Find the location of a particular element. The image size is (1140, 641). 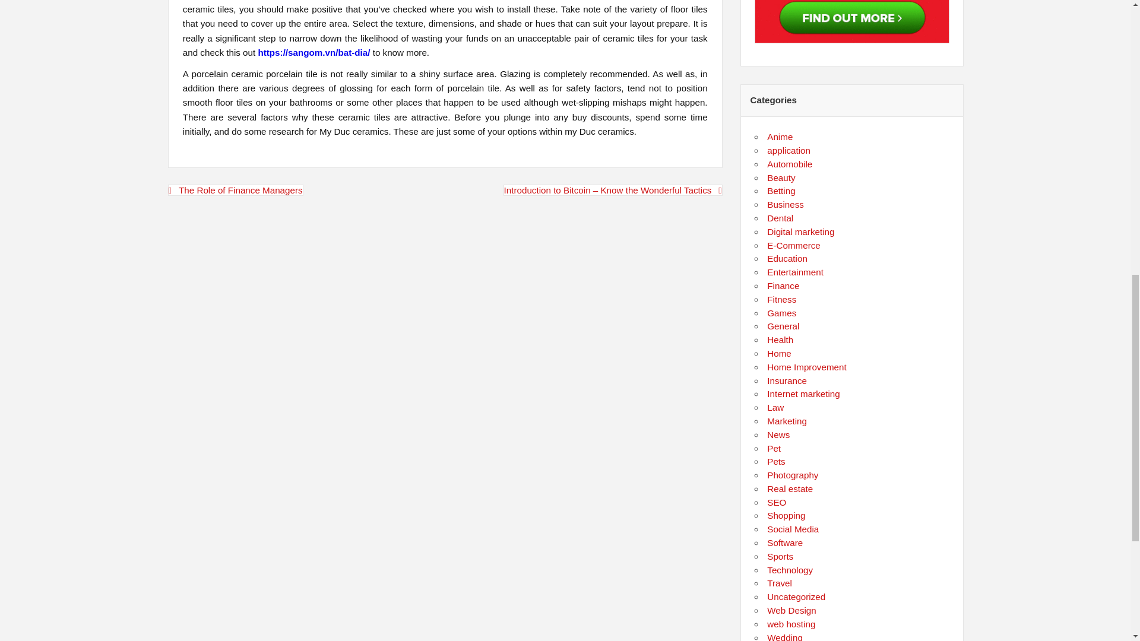

E-Commerce is located at coordinates (793, 246).